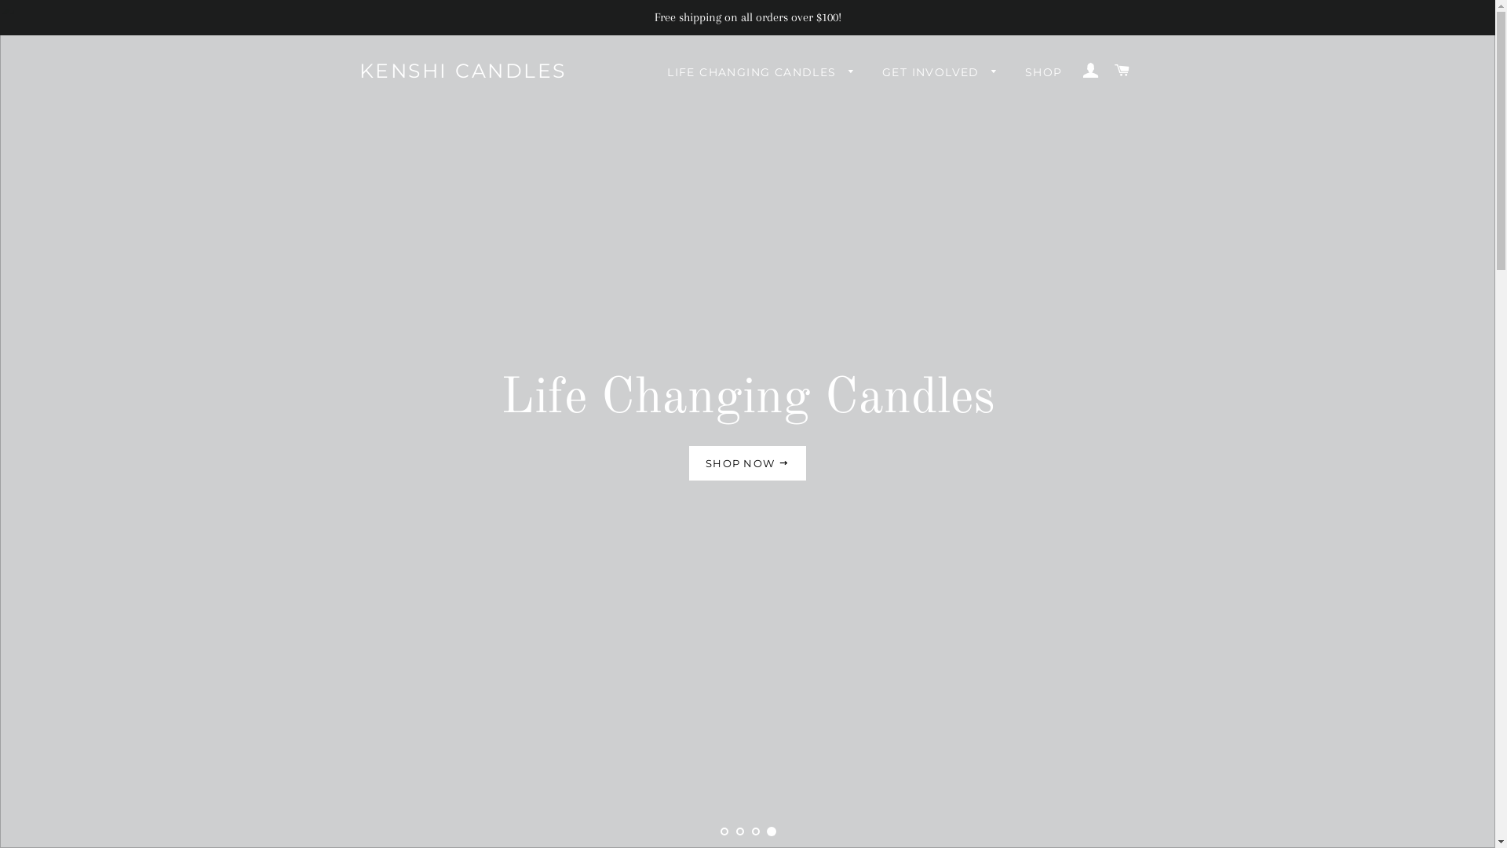 The image size is (1507, 848). What do you see at coordinates (747, 17) in the screenshot?
I see `Free shipping on all orders over $100!` at bounding box center [747, 17].